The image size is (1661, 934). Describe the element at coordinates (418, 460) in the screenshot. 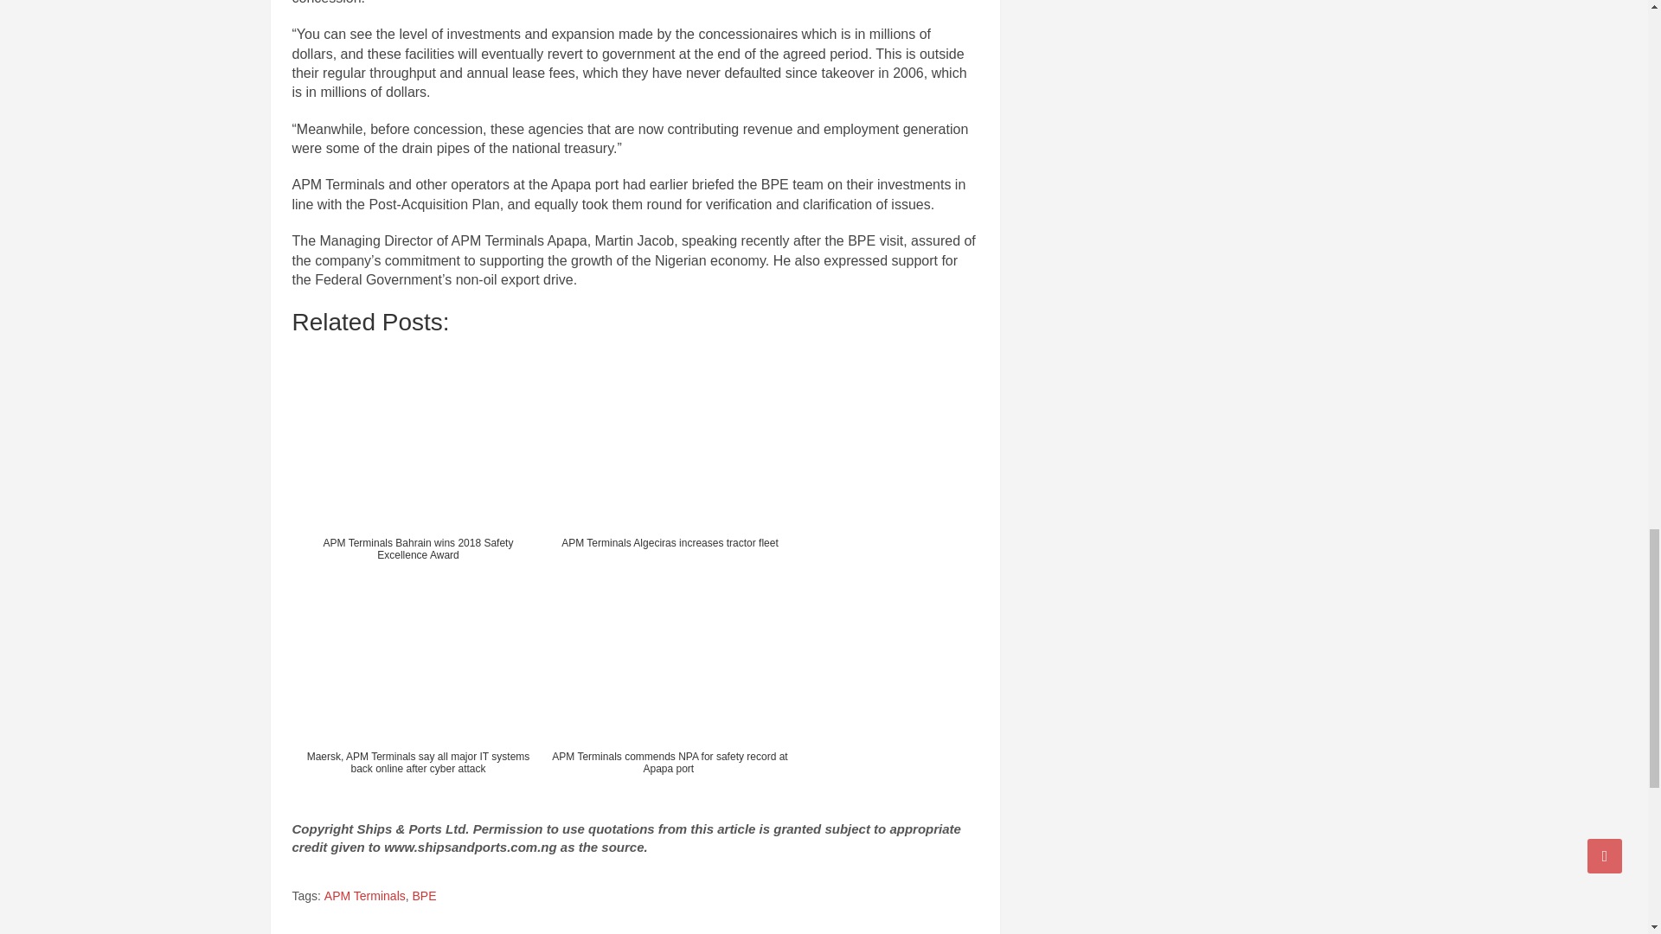

I see `APM Terminals Bahrain wins 2018 Safety Excellence Award` at that location.